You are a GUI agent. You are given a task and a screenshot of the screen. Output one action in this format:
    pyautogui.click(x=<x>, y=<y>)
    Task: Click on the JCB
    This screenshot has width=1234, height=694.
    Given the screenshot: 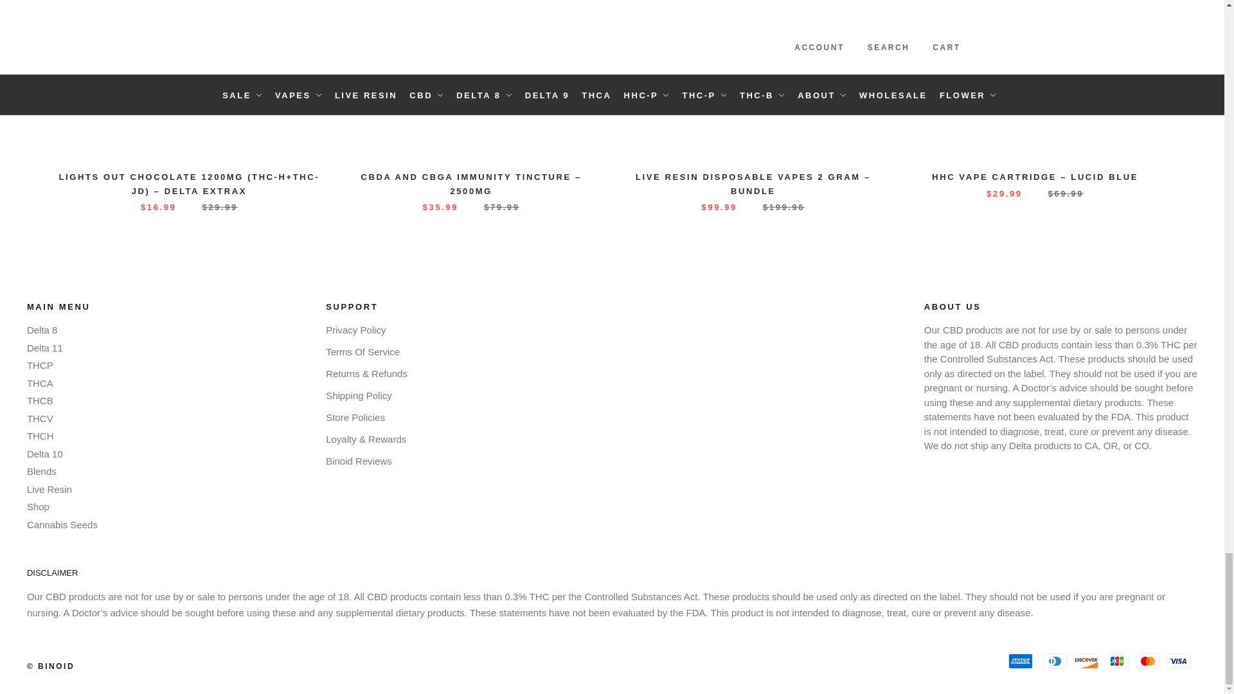 What is the action you would take?
    pyautogui.click(x=1116, y=661)
    